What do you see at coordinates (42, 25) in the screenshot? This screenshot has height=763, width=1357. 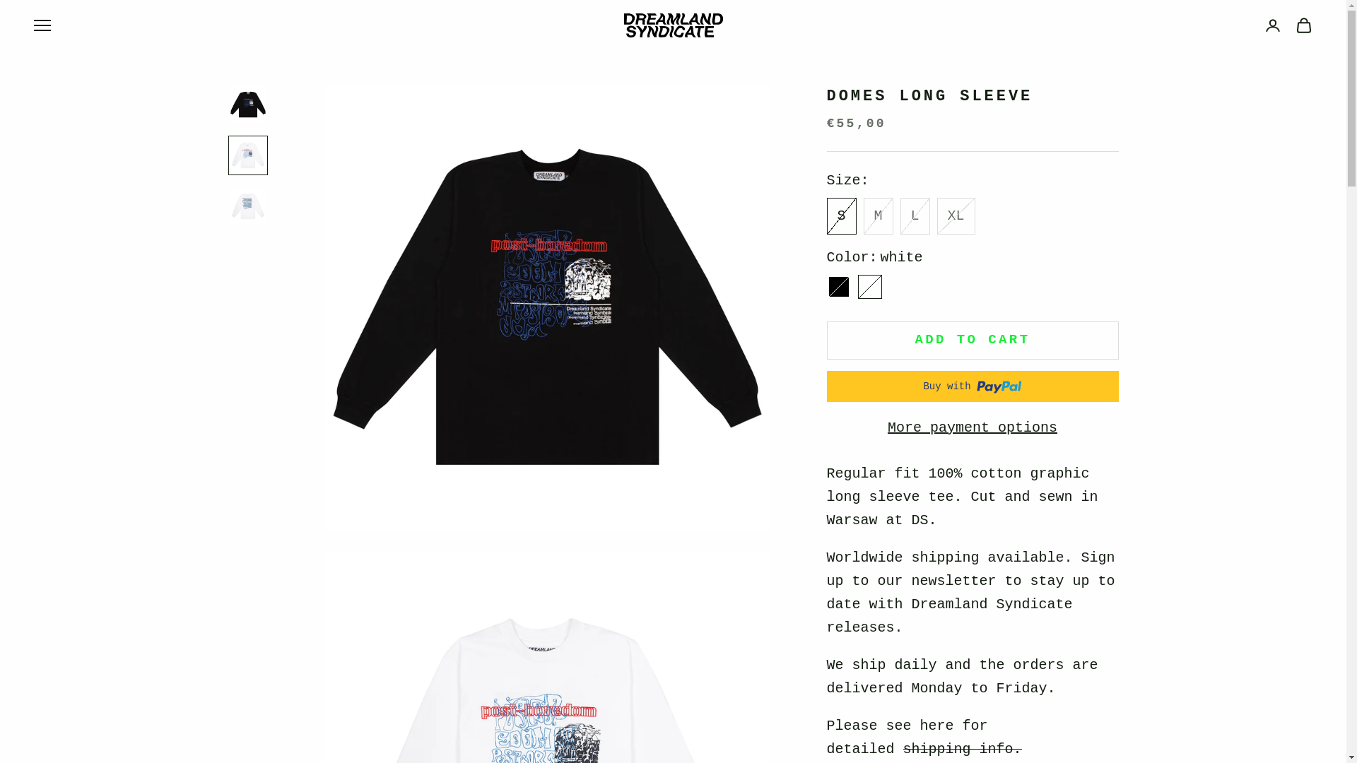 I see `Open navigation menu` at bounding box center [42, 25].